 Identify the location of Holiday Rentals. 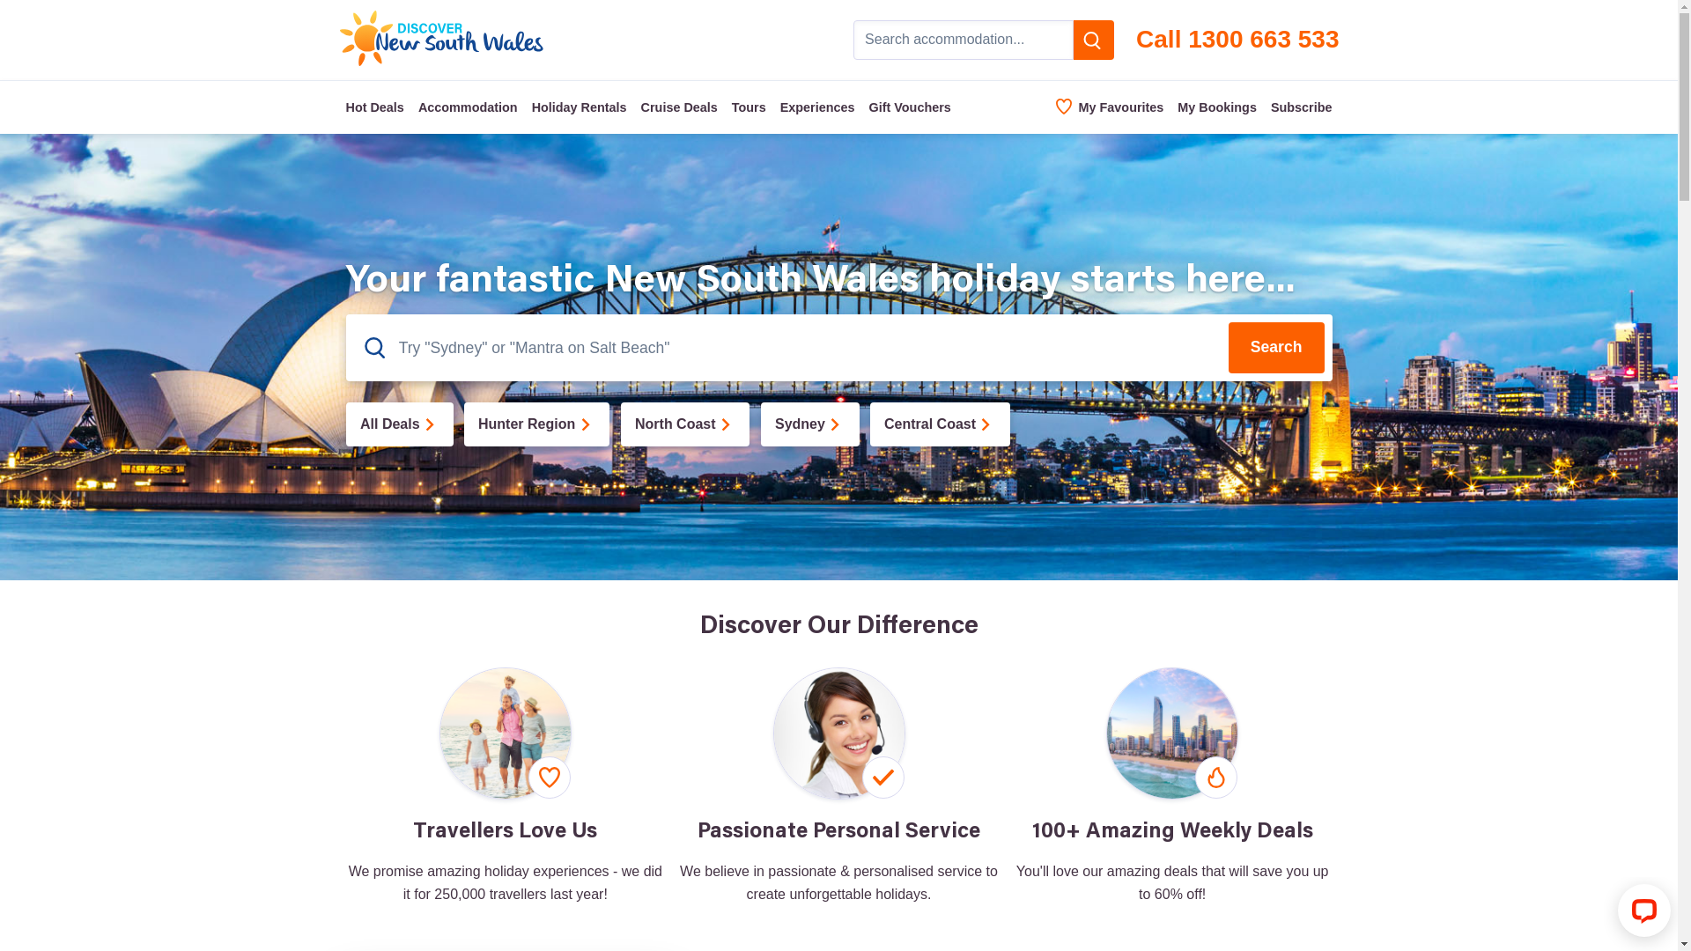
(580, 107).